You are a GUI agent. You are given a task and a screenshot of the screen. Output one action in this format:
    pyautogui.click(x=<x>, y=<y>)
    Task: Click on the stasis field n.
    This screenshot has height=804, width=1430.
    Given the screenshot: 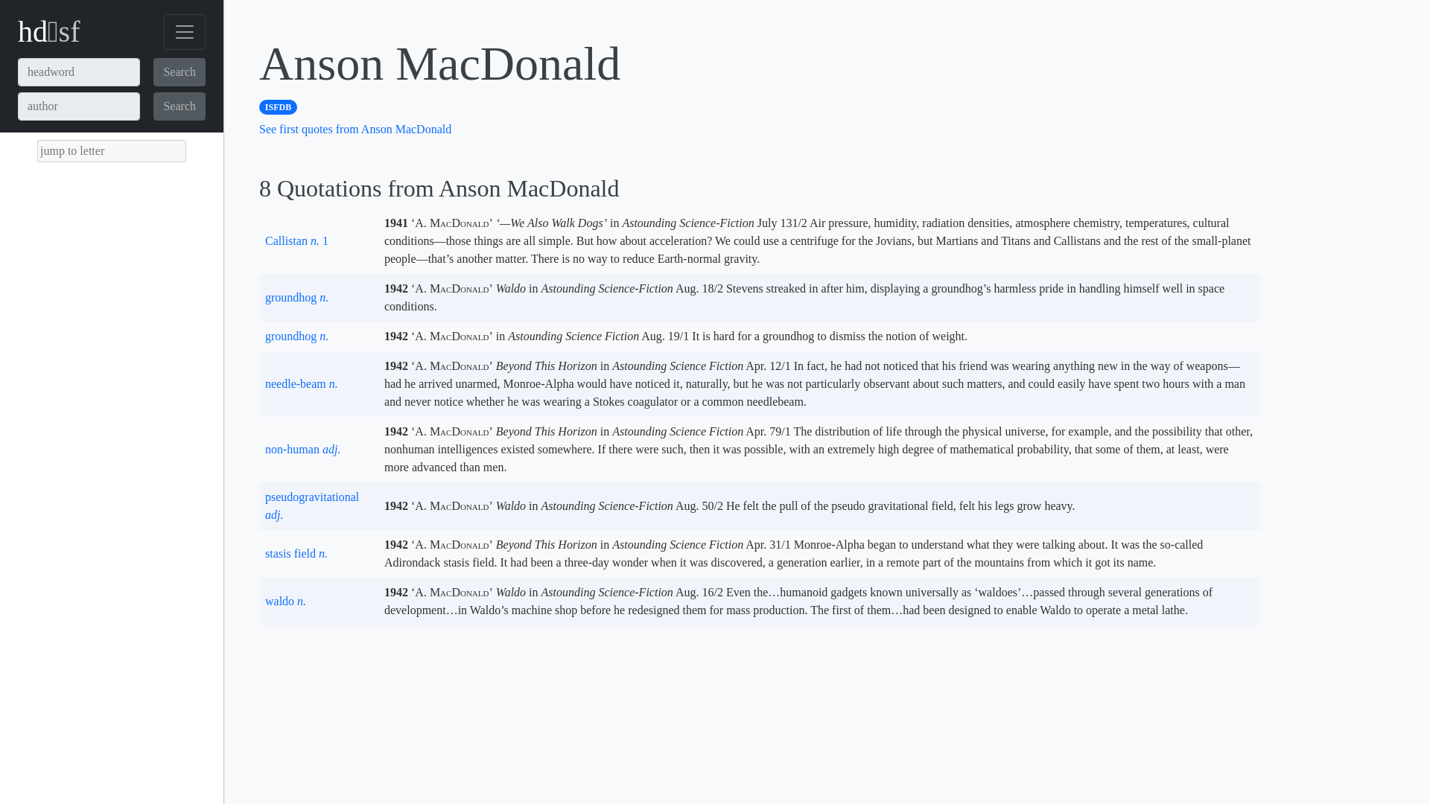 What is the action you would take?
    pyautogui.click(x=296, y=553)
    